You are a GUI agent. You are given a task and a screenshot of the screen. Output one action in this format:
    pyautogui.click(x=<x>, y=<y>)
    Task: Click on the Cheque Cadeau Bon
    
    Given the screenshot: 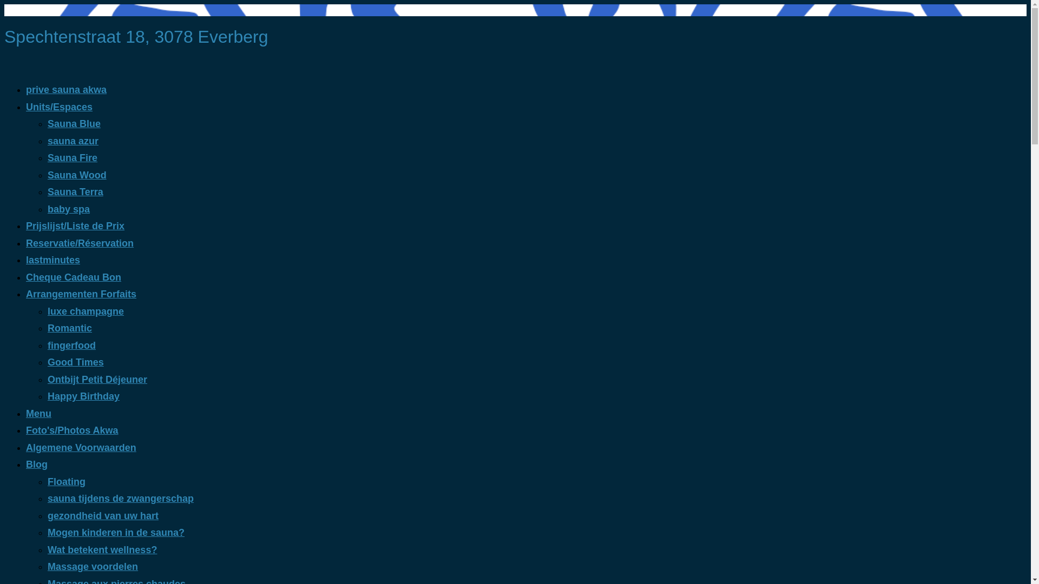 What is the action you would take?
    pyautogui.click(x=74, y=277)
    